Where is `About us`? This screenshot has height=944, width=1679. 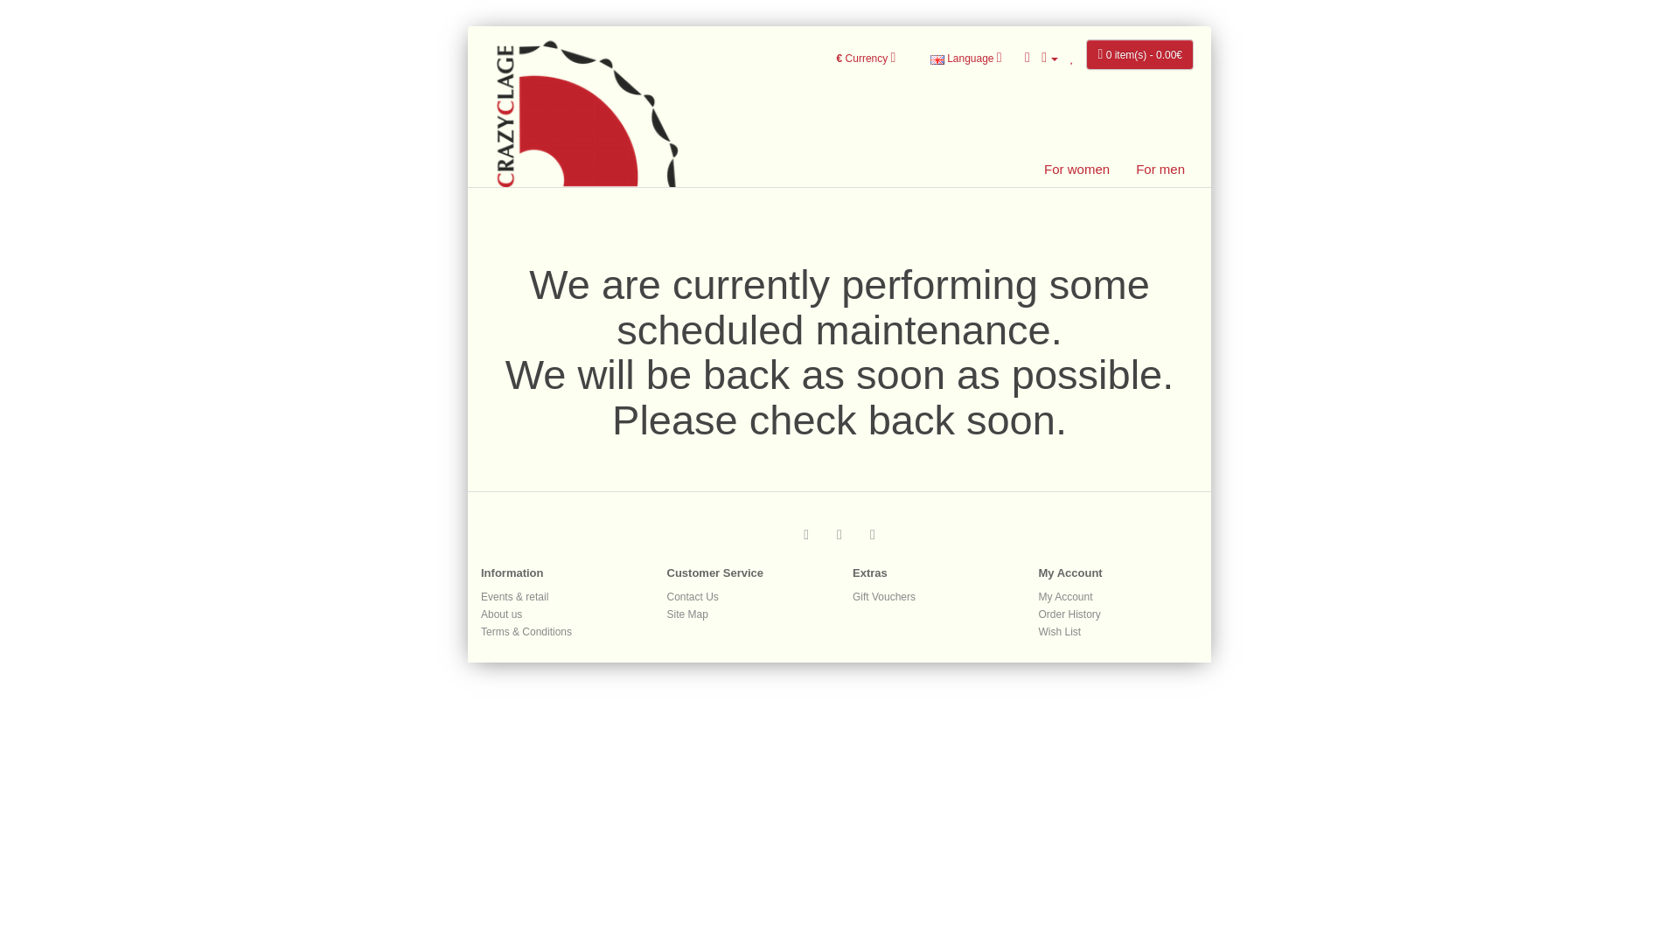
About us is located at coordinates (502, 614).